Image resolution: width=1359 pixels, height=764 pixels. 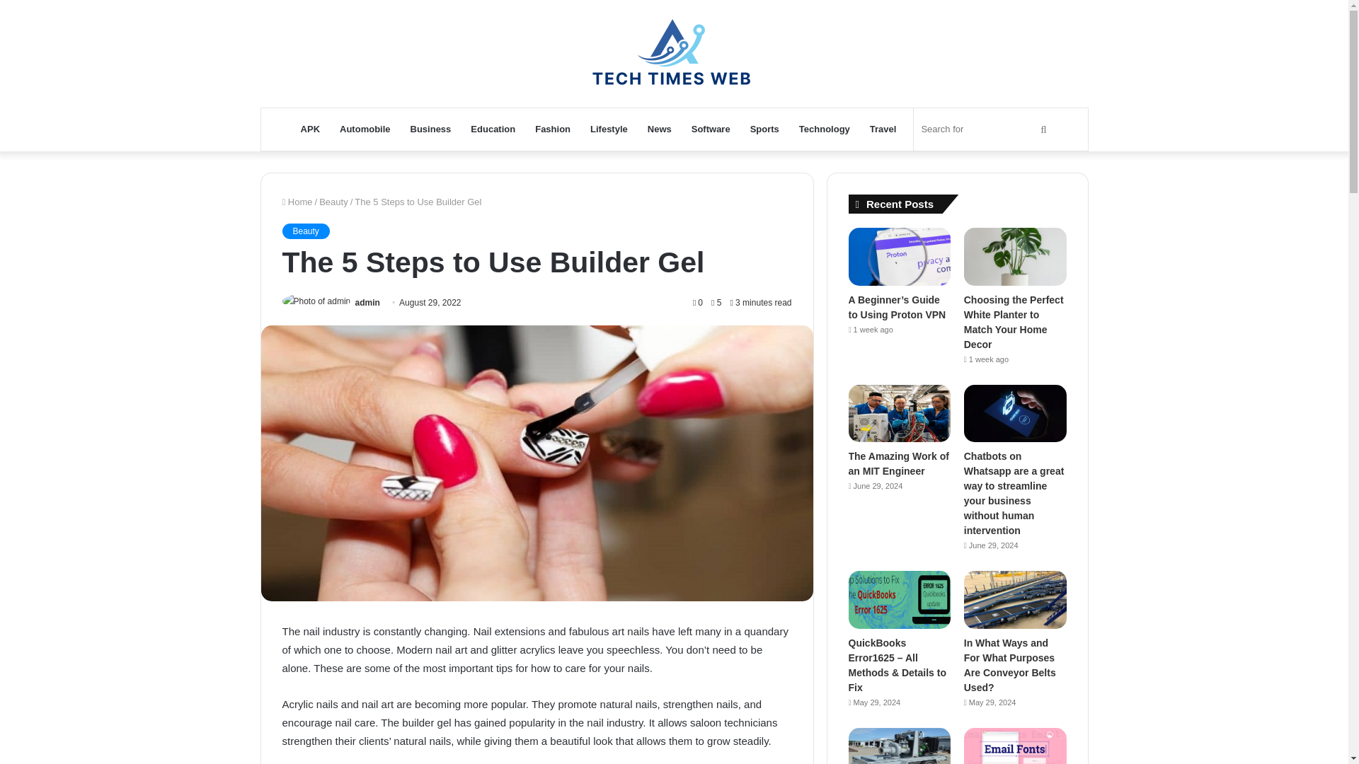 What do you see at coordinates (552, 129) in the screenshot?
I see `Fashion` at bounding box center [552, 129].